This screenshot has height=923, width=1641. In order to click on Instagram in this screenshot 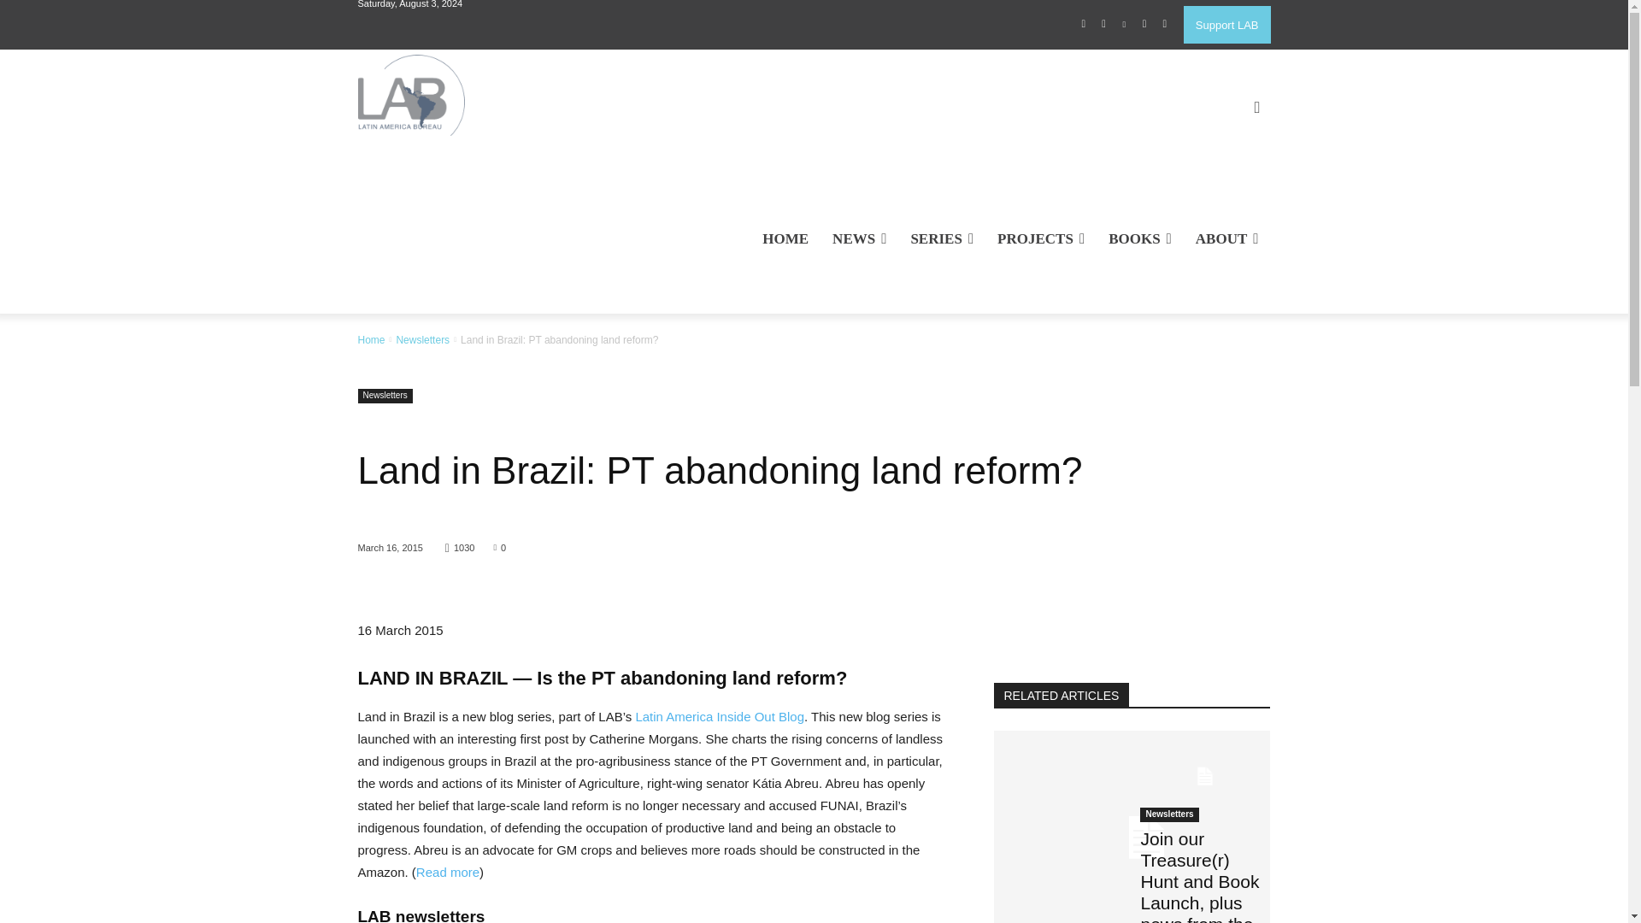, I will do `click(1104, 25)`.